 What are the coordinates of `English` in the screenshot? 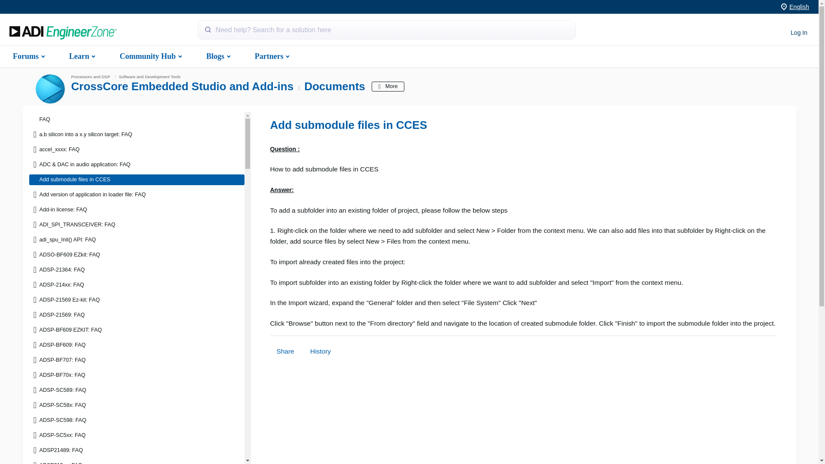 It's located at (799, 6).